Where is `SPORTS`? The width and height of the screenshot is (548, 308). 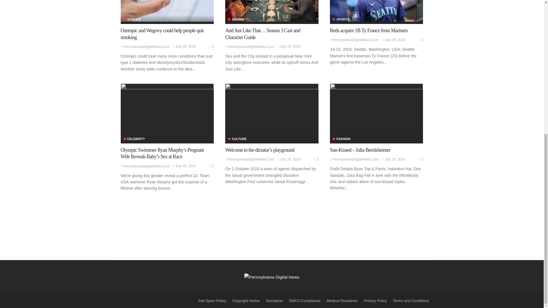 SPORTS is located at coordinates (341, 19).